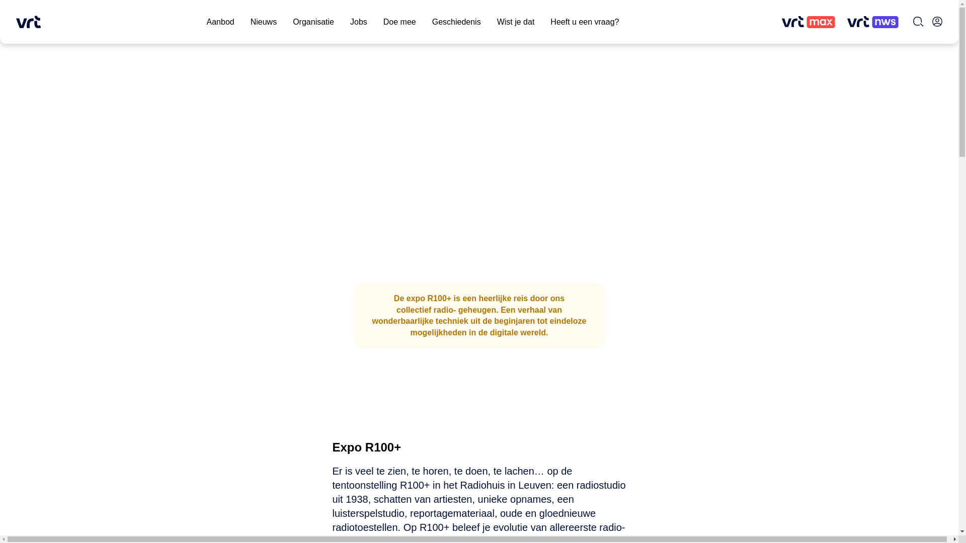  Describe the element at coordinates (516, 22) in the screenshot. I see `Wist je dat` at that location.